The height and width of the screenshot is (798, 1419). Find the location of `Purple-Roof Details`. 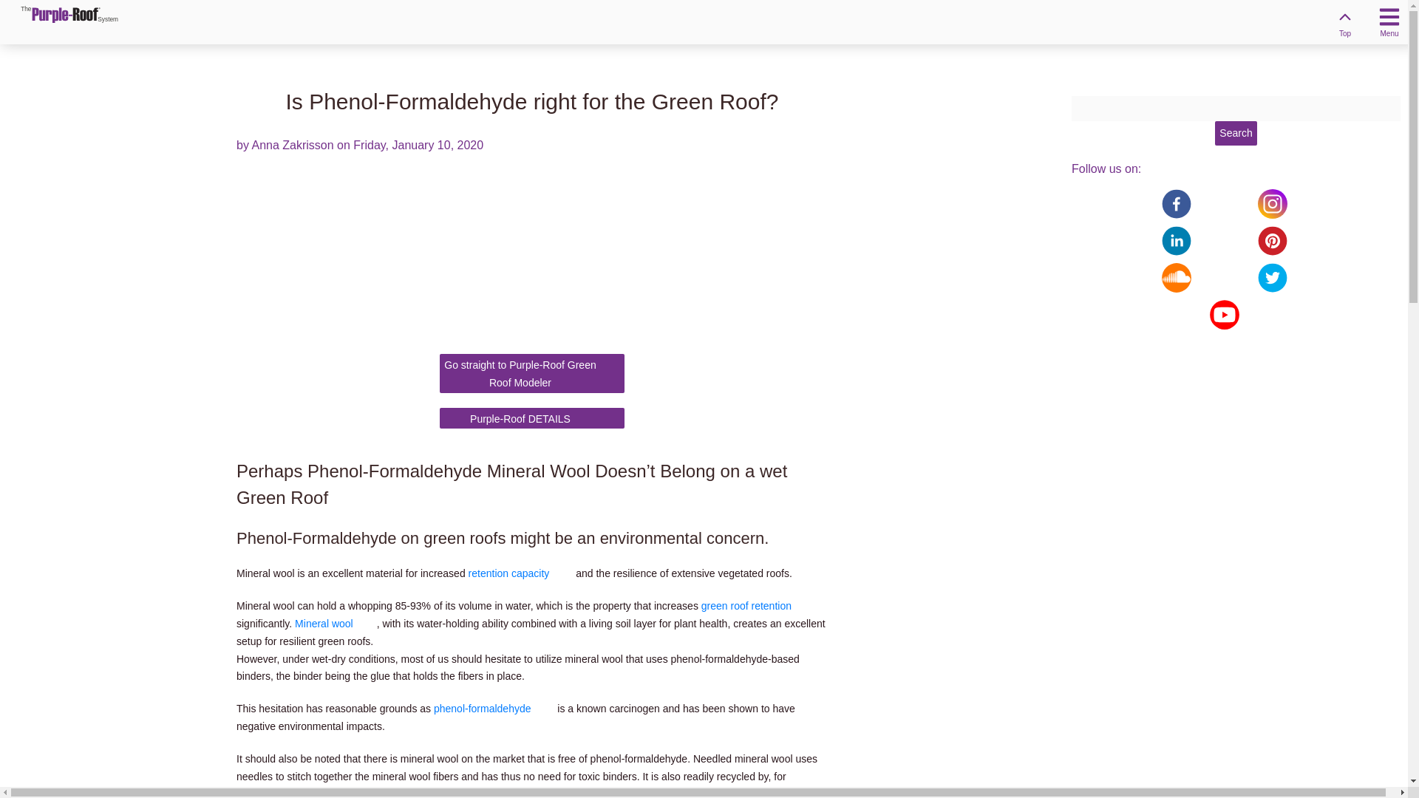

Purple-Roof Details is located at coordinates (532, 418).